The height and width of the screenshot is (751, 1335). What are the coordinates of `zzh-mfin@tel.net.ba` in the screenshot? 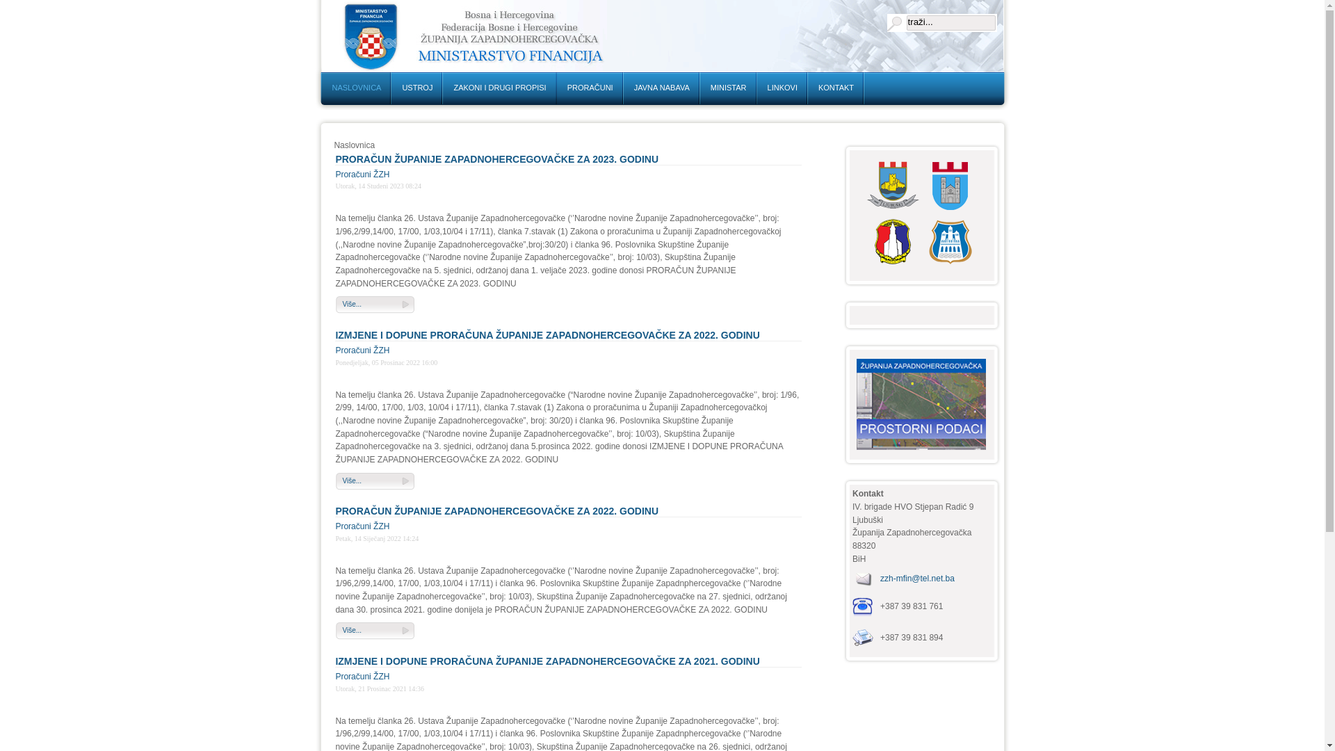 It's located at (918, 578).